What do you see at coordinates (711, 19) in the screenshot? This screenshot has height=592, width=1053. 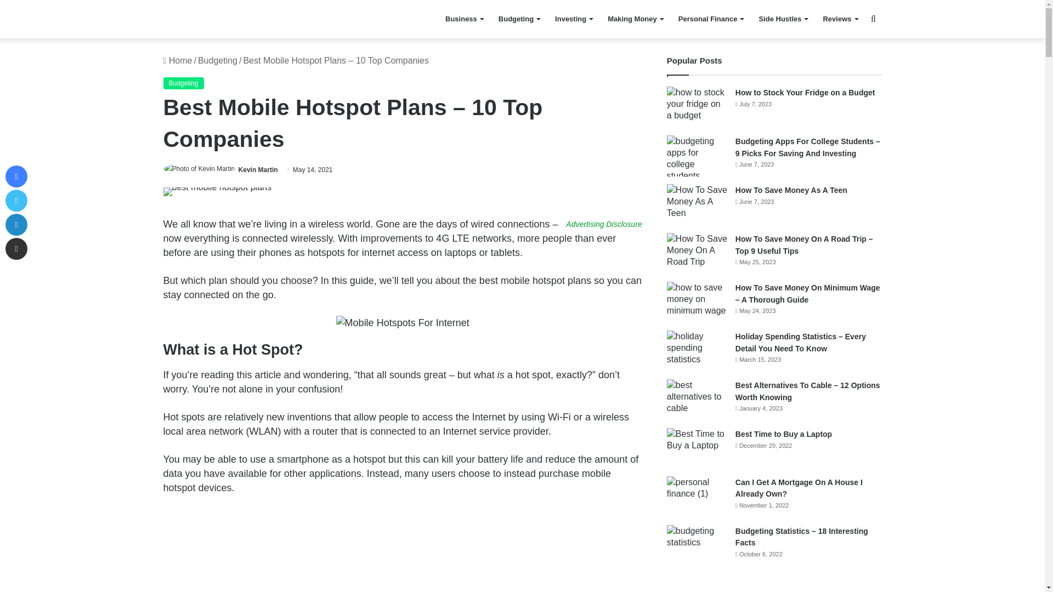 I see `Personal Finance` at bounding box center [711, 19].